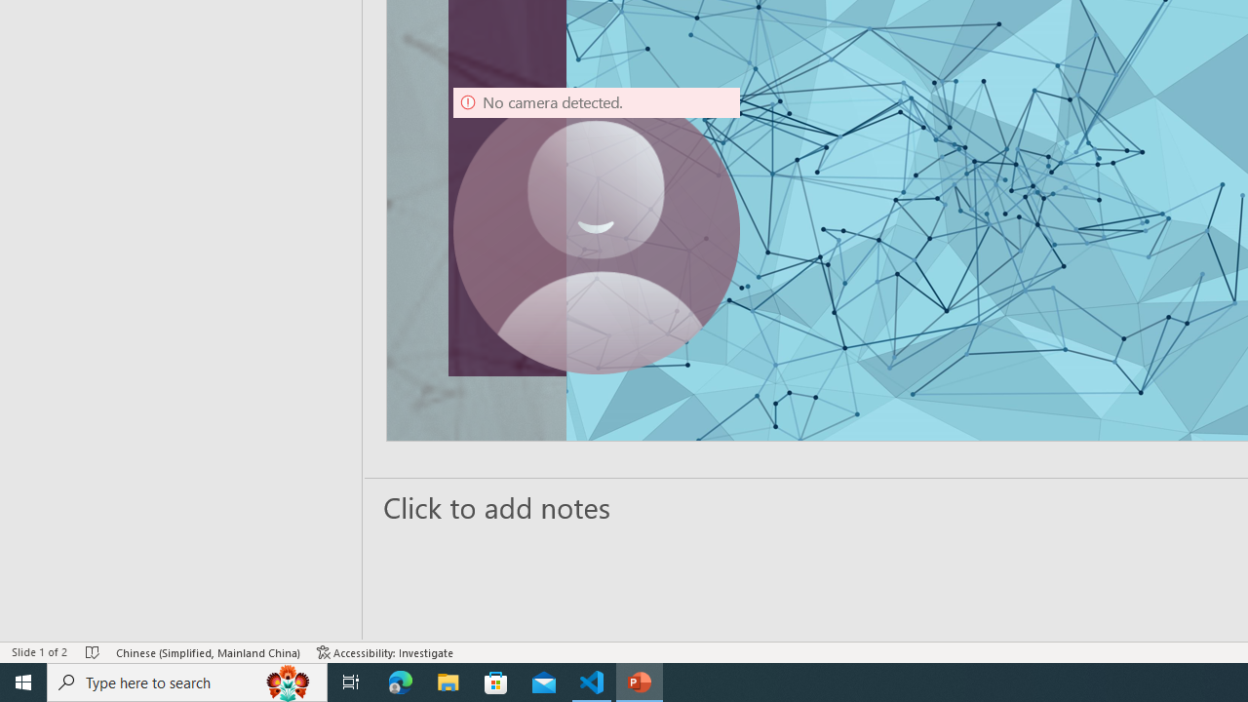 The width and height of the screenshot is (1248, 702). Describe the element at coordinates (94, 651) in the screenshot. I see `Spell Check No Errors` at that location.